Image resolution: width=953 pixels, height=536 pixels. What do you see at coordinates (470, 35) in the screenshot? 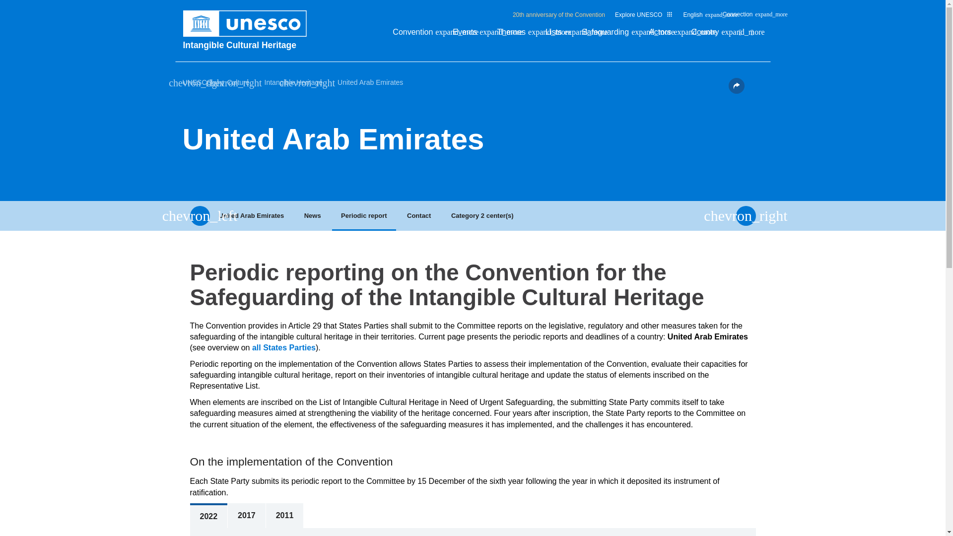
I see `Events` at bounding box center [470, 35].